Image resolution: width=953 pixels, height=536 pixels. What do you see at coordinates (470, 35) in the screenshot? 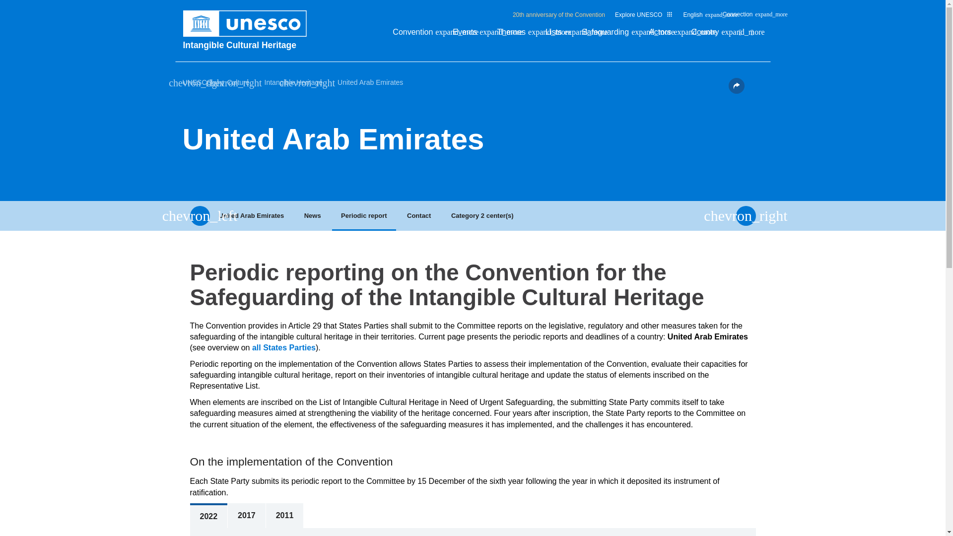
I see `Events` at bounding box center [470, 35].